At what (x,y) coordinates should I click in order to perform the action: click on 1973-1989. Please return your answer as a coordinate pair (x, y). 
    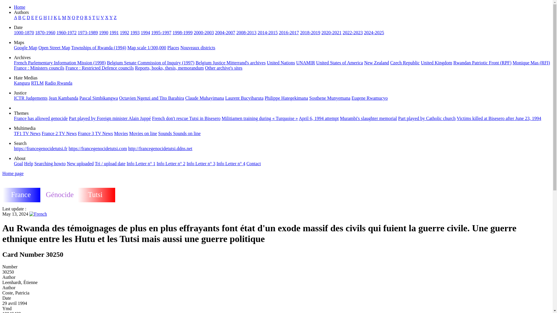
    Looking at the image, I should click on (88, 32).